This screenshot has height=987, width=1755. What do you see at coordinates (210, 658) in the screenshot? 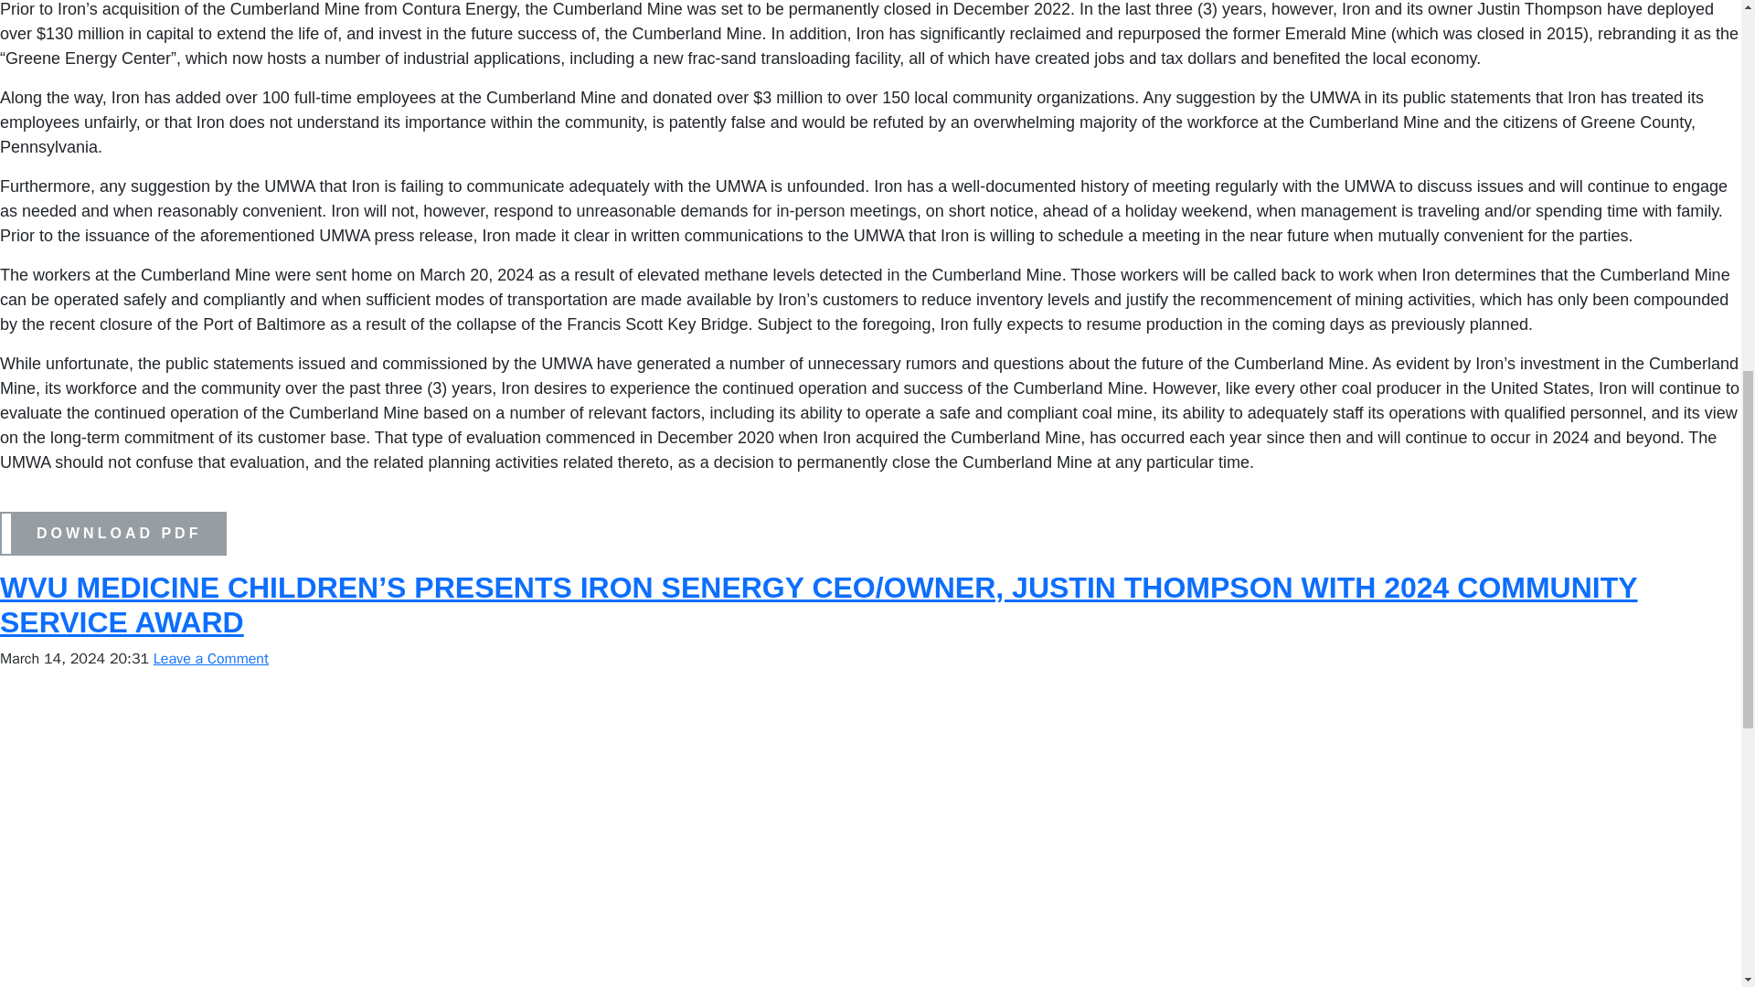
I see `Leave a Comment` at bounding box center [210, 658].